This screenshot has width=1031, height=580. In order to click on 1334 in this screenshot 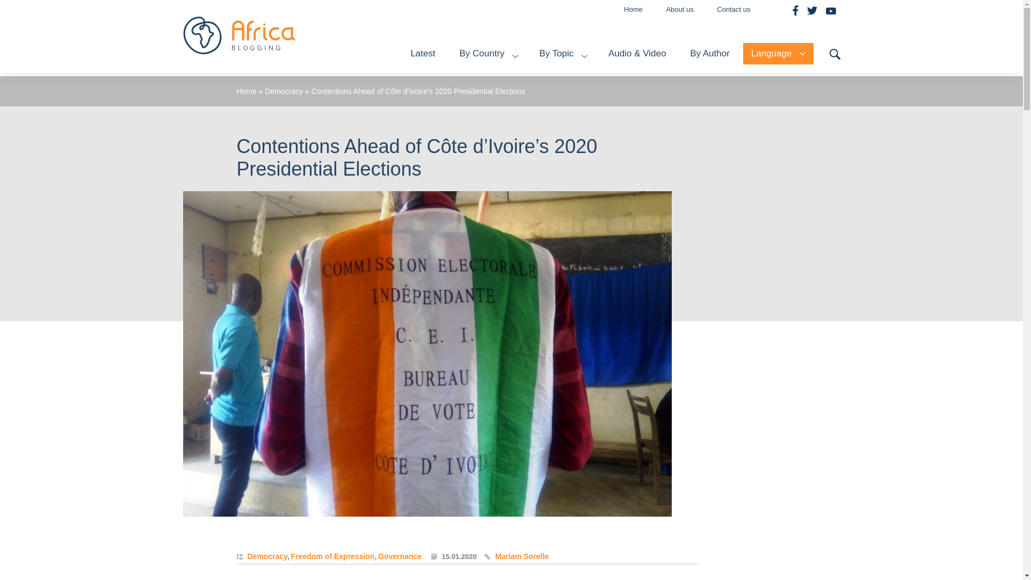, I will do `click(593, 105)`.